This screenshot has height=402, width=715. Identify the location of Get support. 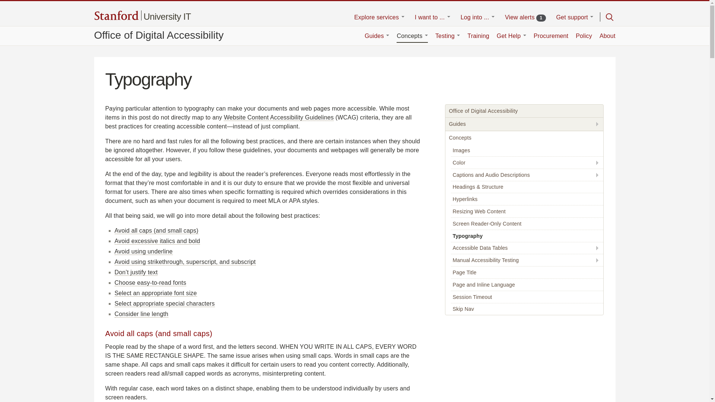
(525, 18).